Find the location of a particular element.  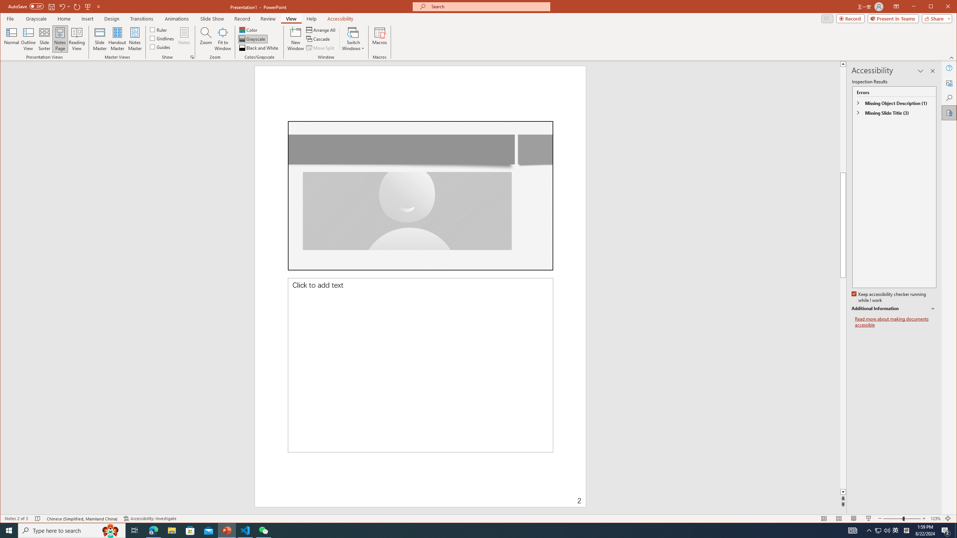

Color is located at coordinates (249, 30).